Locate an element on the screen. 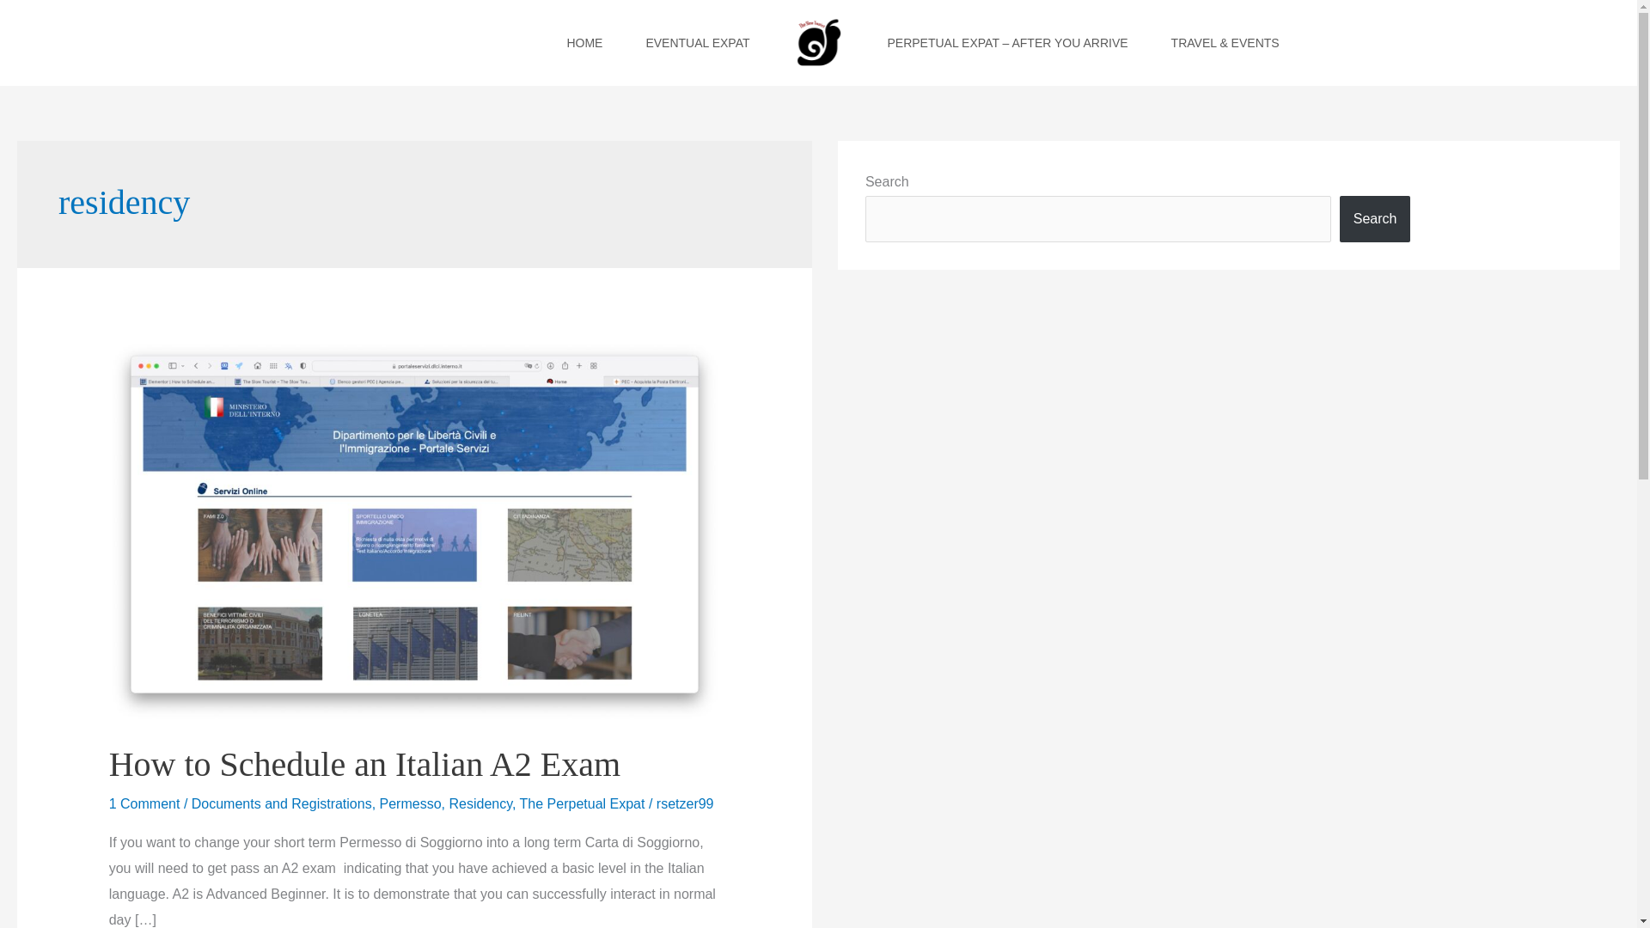 Image resolution: width=1650 pixels, height=928 pixels. Documents and Registrations is located at coordinates (282, 803).